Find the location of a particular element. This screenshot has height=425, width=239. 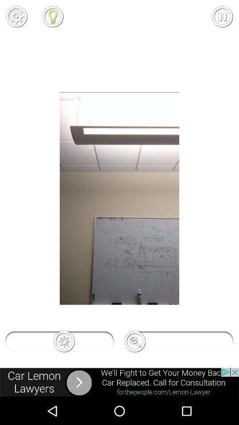

add to favorite is located at coordinates (53, 16).